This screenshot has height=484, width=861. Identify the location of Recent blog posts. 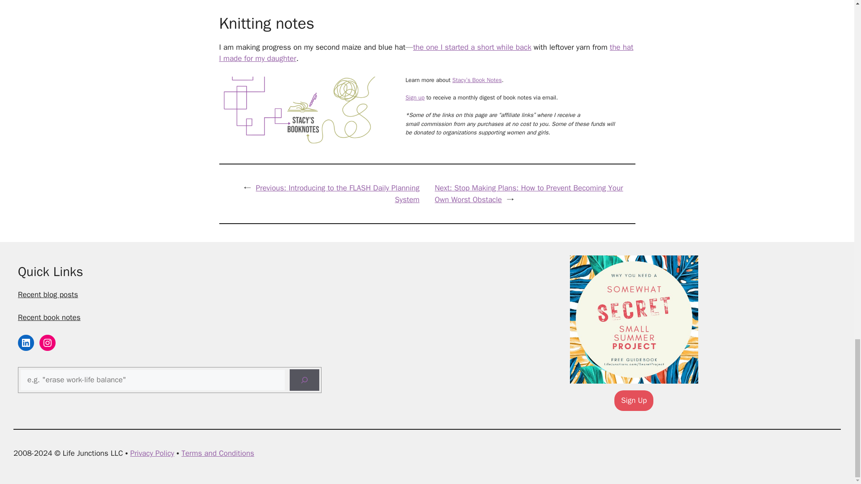
(48, 294).